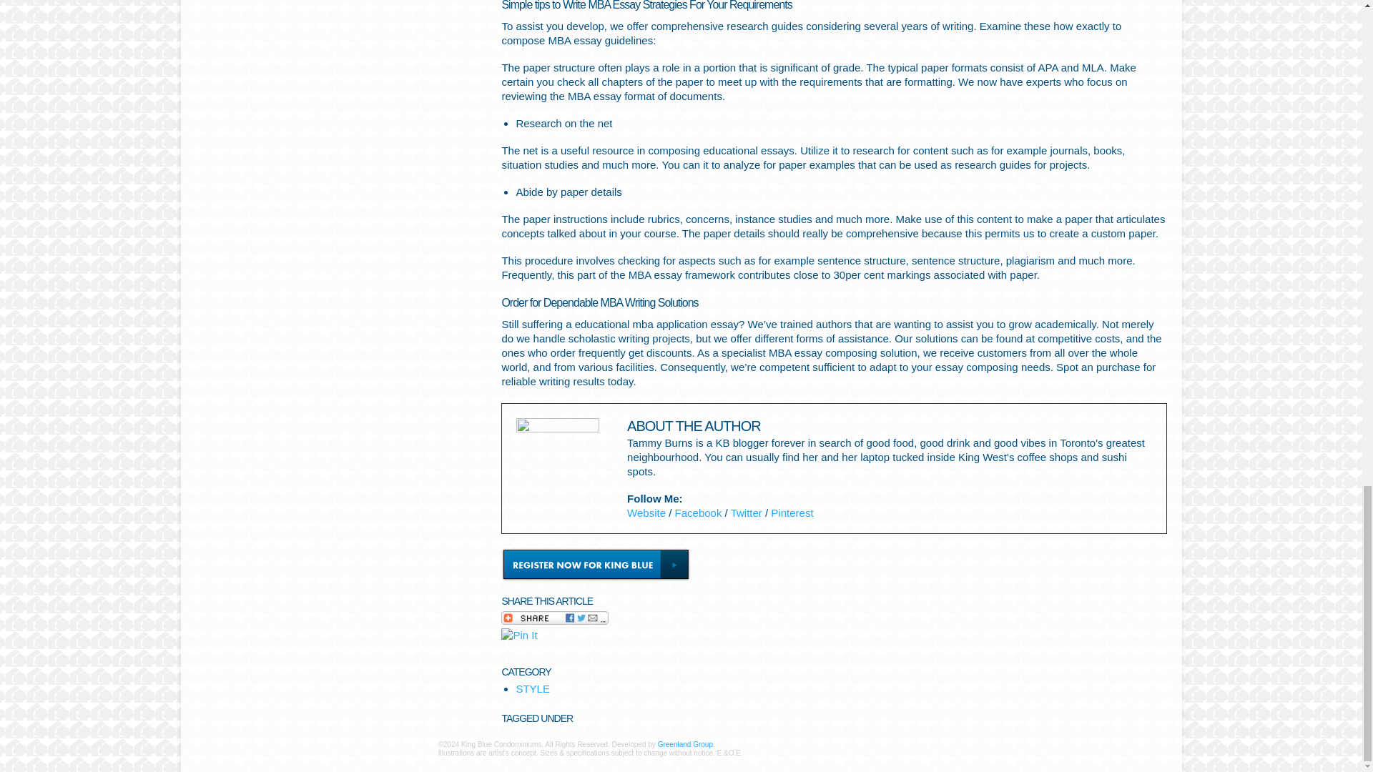 This screenshot has height=772, width=1373. Describe the element at coordinates (698, 512) in the screenshot. I see `Facebook` at that location.